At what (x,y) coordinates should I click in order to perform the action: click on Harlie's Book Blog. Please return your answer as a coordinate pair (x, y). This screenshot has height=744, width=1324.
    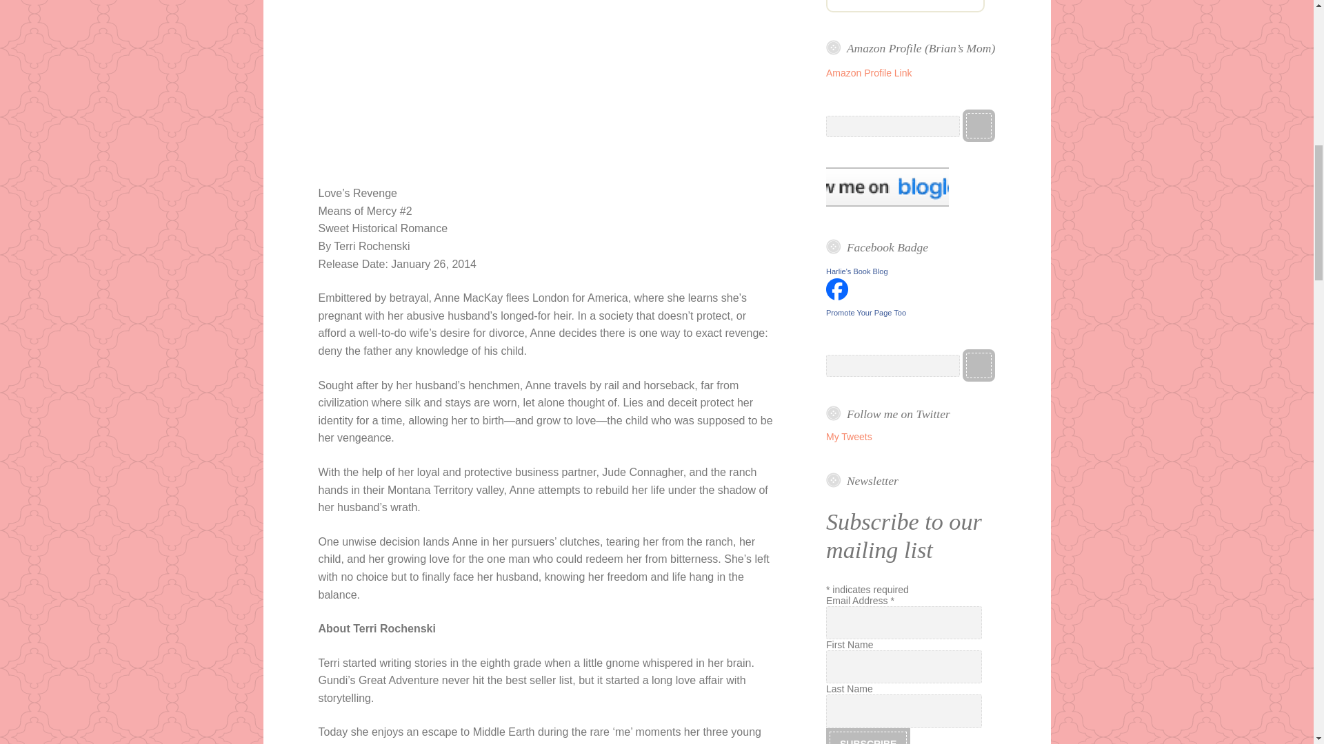
    Looking at the image, I should click on (837, 296).